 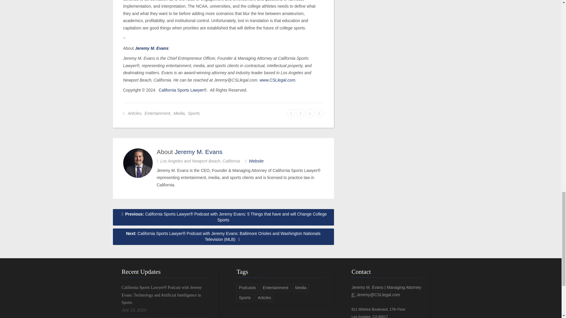 I want to click on Articles, so click(x=134, y=113).